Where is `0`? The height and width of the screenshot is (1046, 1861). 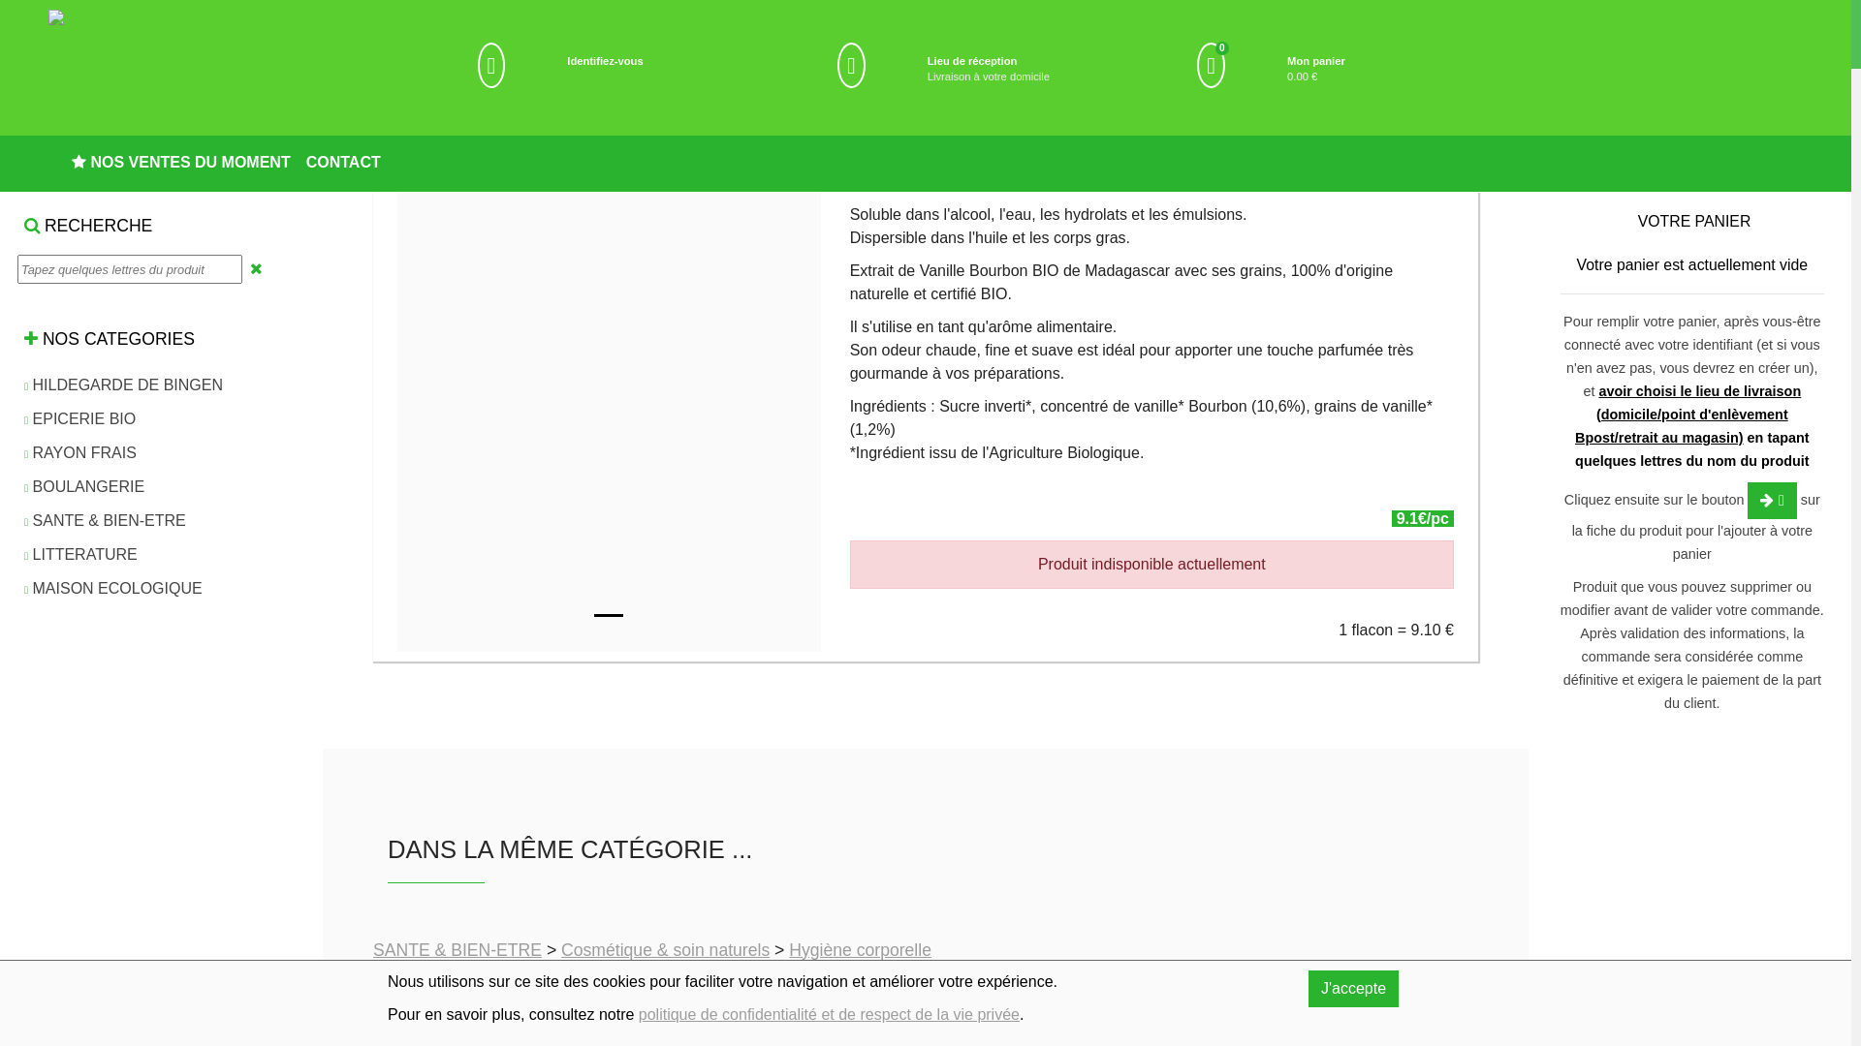 0 is located at coordinates (1212, 66).